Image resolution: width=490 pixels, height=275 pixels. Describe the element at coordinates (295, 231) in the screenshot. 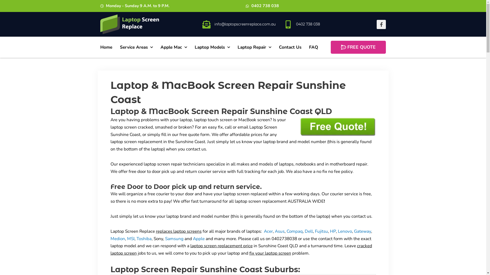

I see `Compaq` at that location.